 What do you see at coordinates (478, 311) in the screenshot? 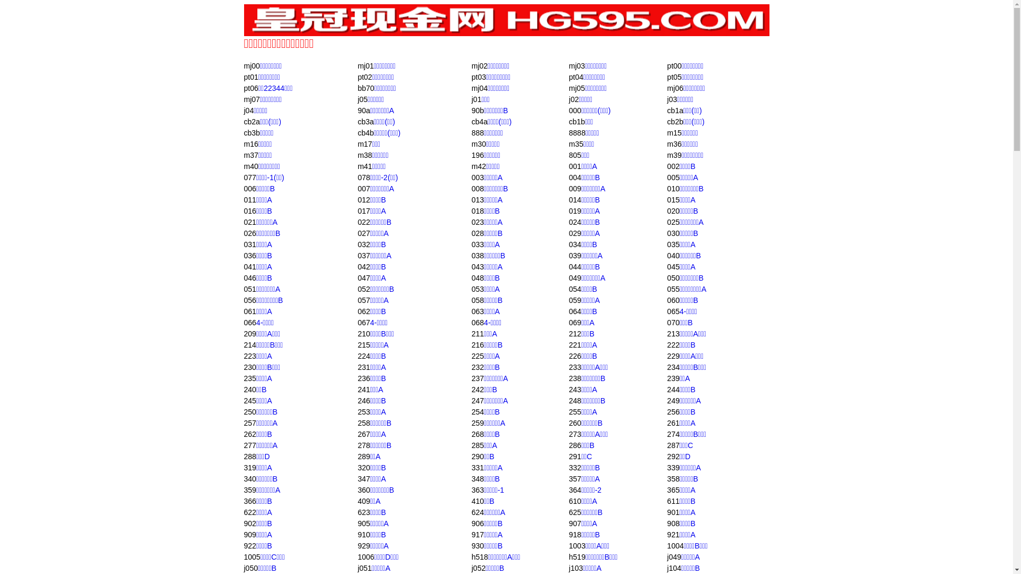
I see `063` at bounding box center [478, 311].